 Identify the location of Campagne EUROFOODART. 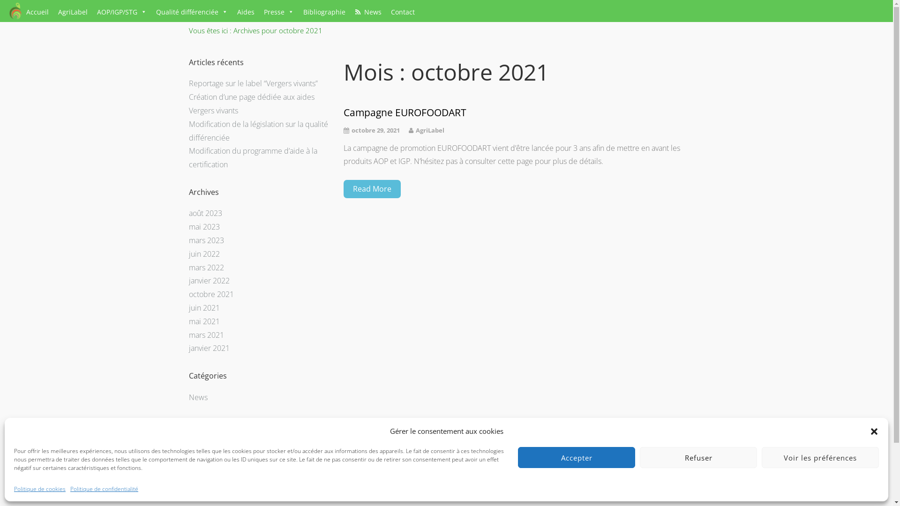
(524, 112).